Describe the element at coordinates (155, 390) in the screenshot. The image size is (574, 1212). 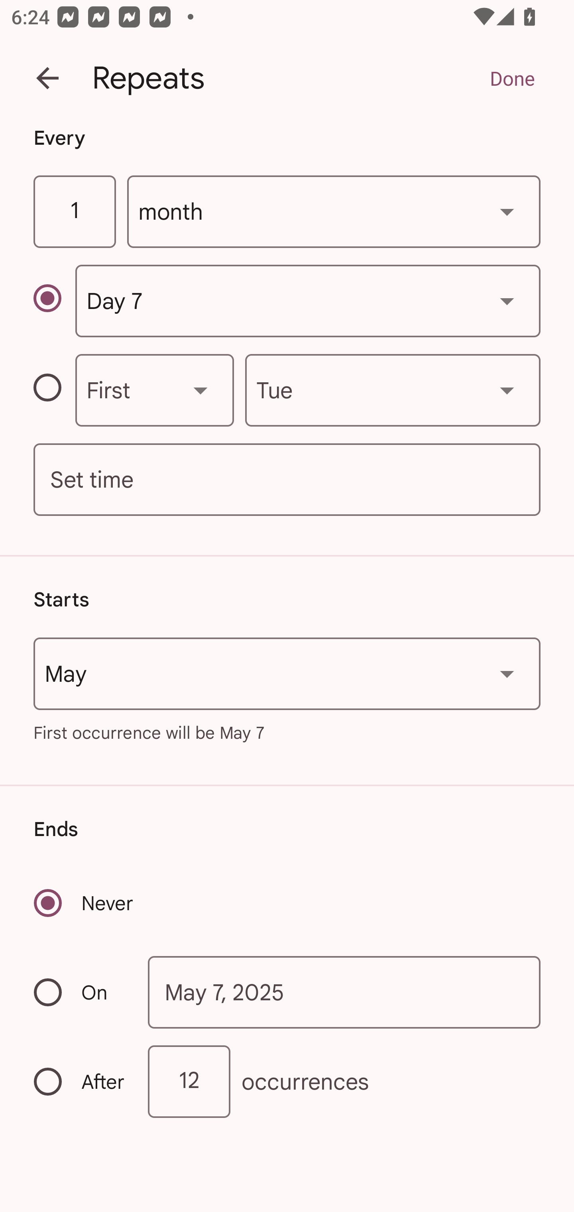
I see `First` at that location.